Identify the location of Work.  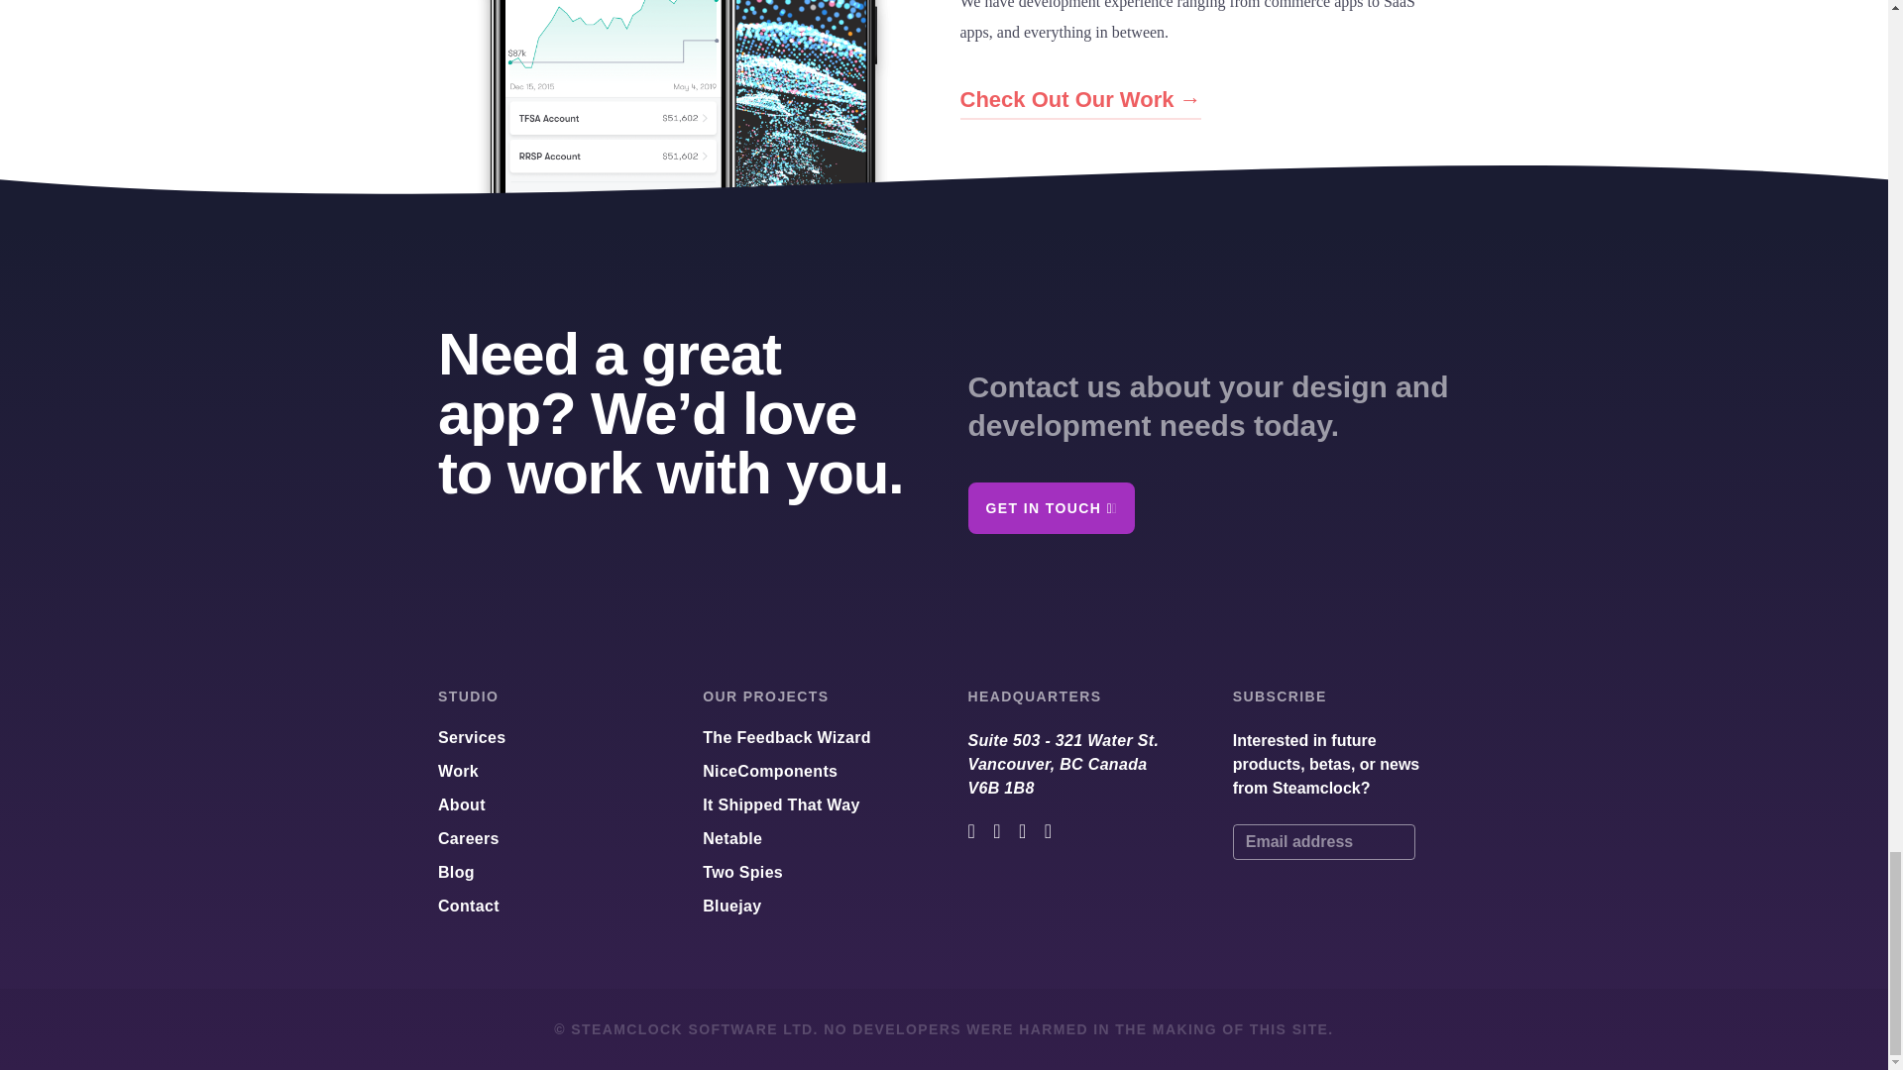
(1074, 764).